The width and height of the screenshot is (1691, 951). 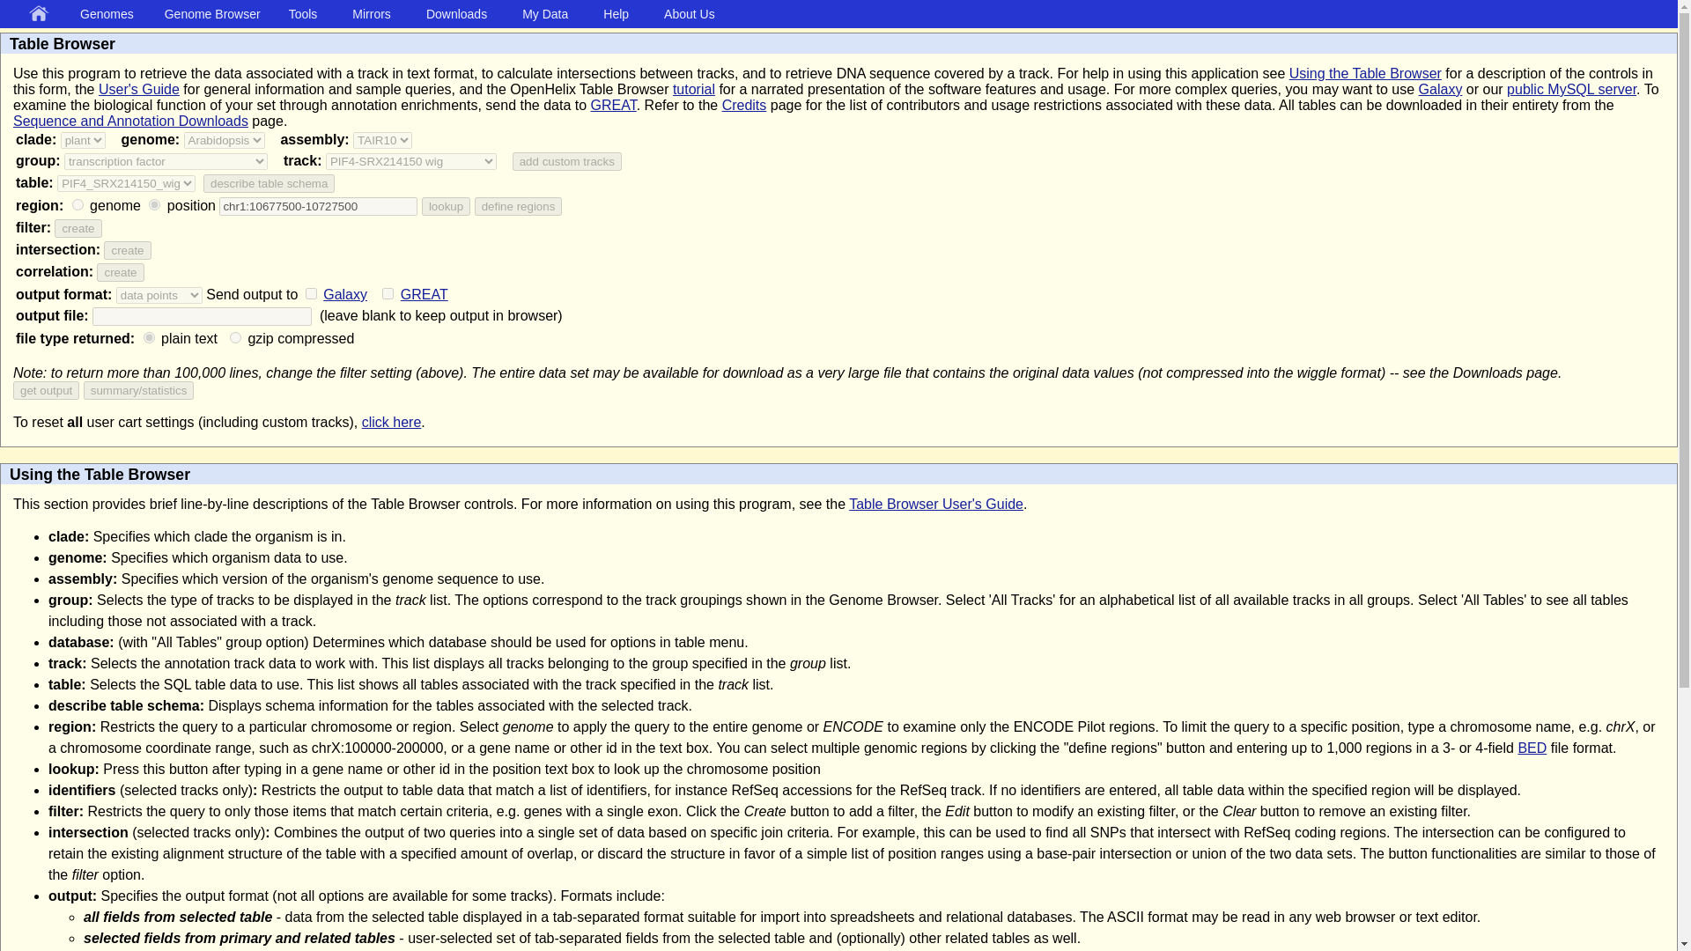 What do you see at coordinates (78, 229) in the screenshot?
I see `create` at bounding box center [78, 229].